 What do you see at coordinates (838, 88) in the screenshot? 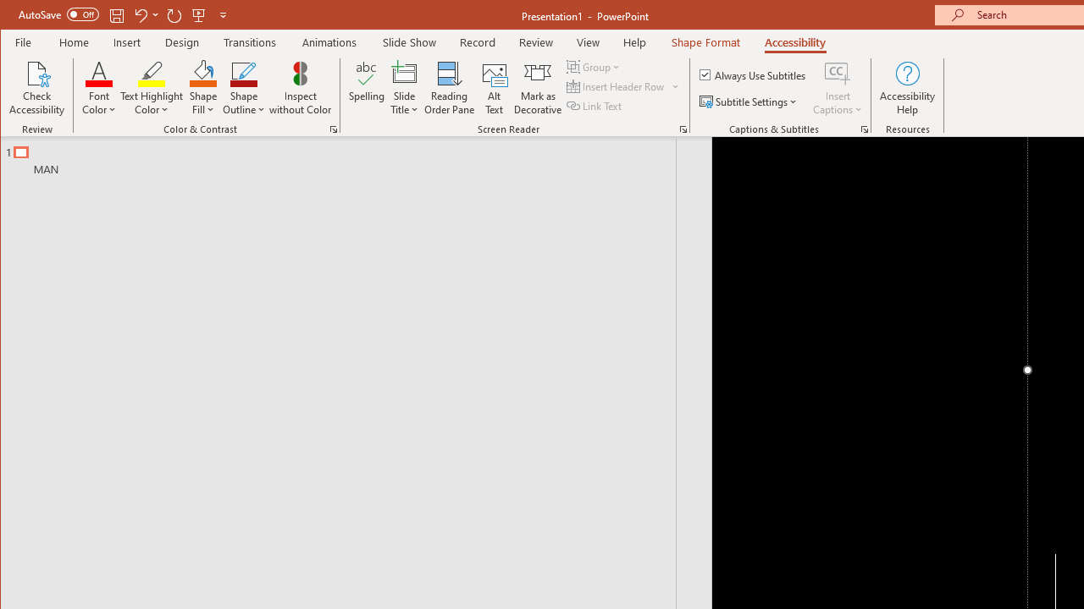
I see `Insert Captions` at bounding box center [838, 88].